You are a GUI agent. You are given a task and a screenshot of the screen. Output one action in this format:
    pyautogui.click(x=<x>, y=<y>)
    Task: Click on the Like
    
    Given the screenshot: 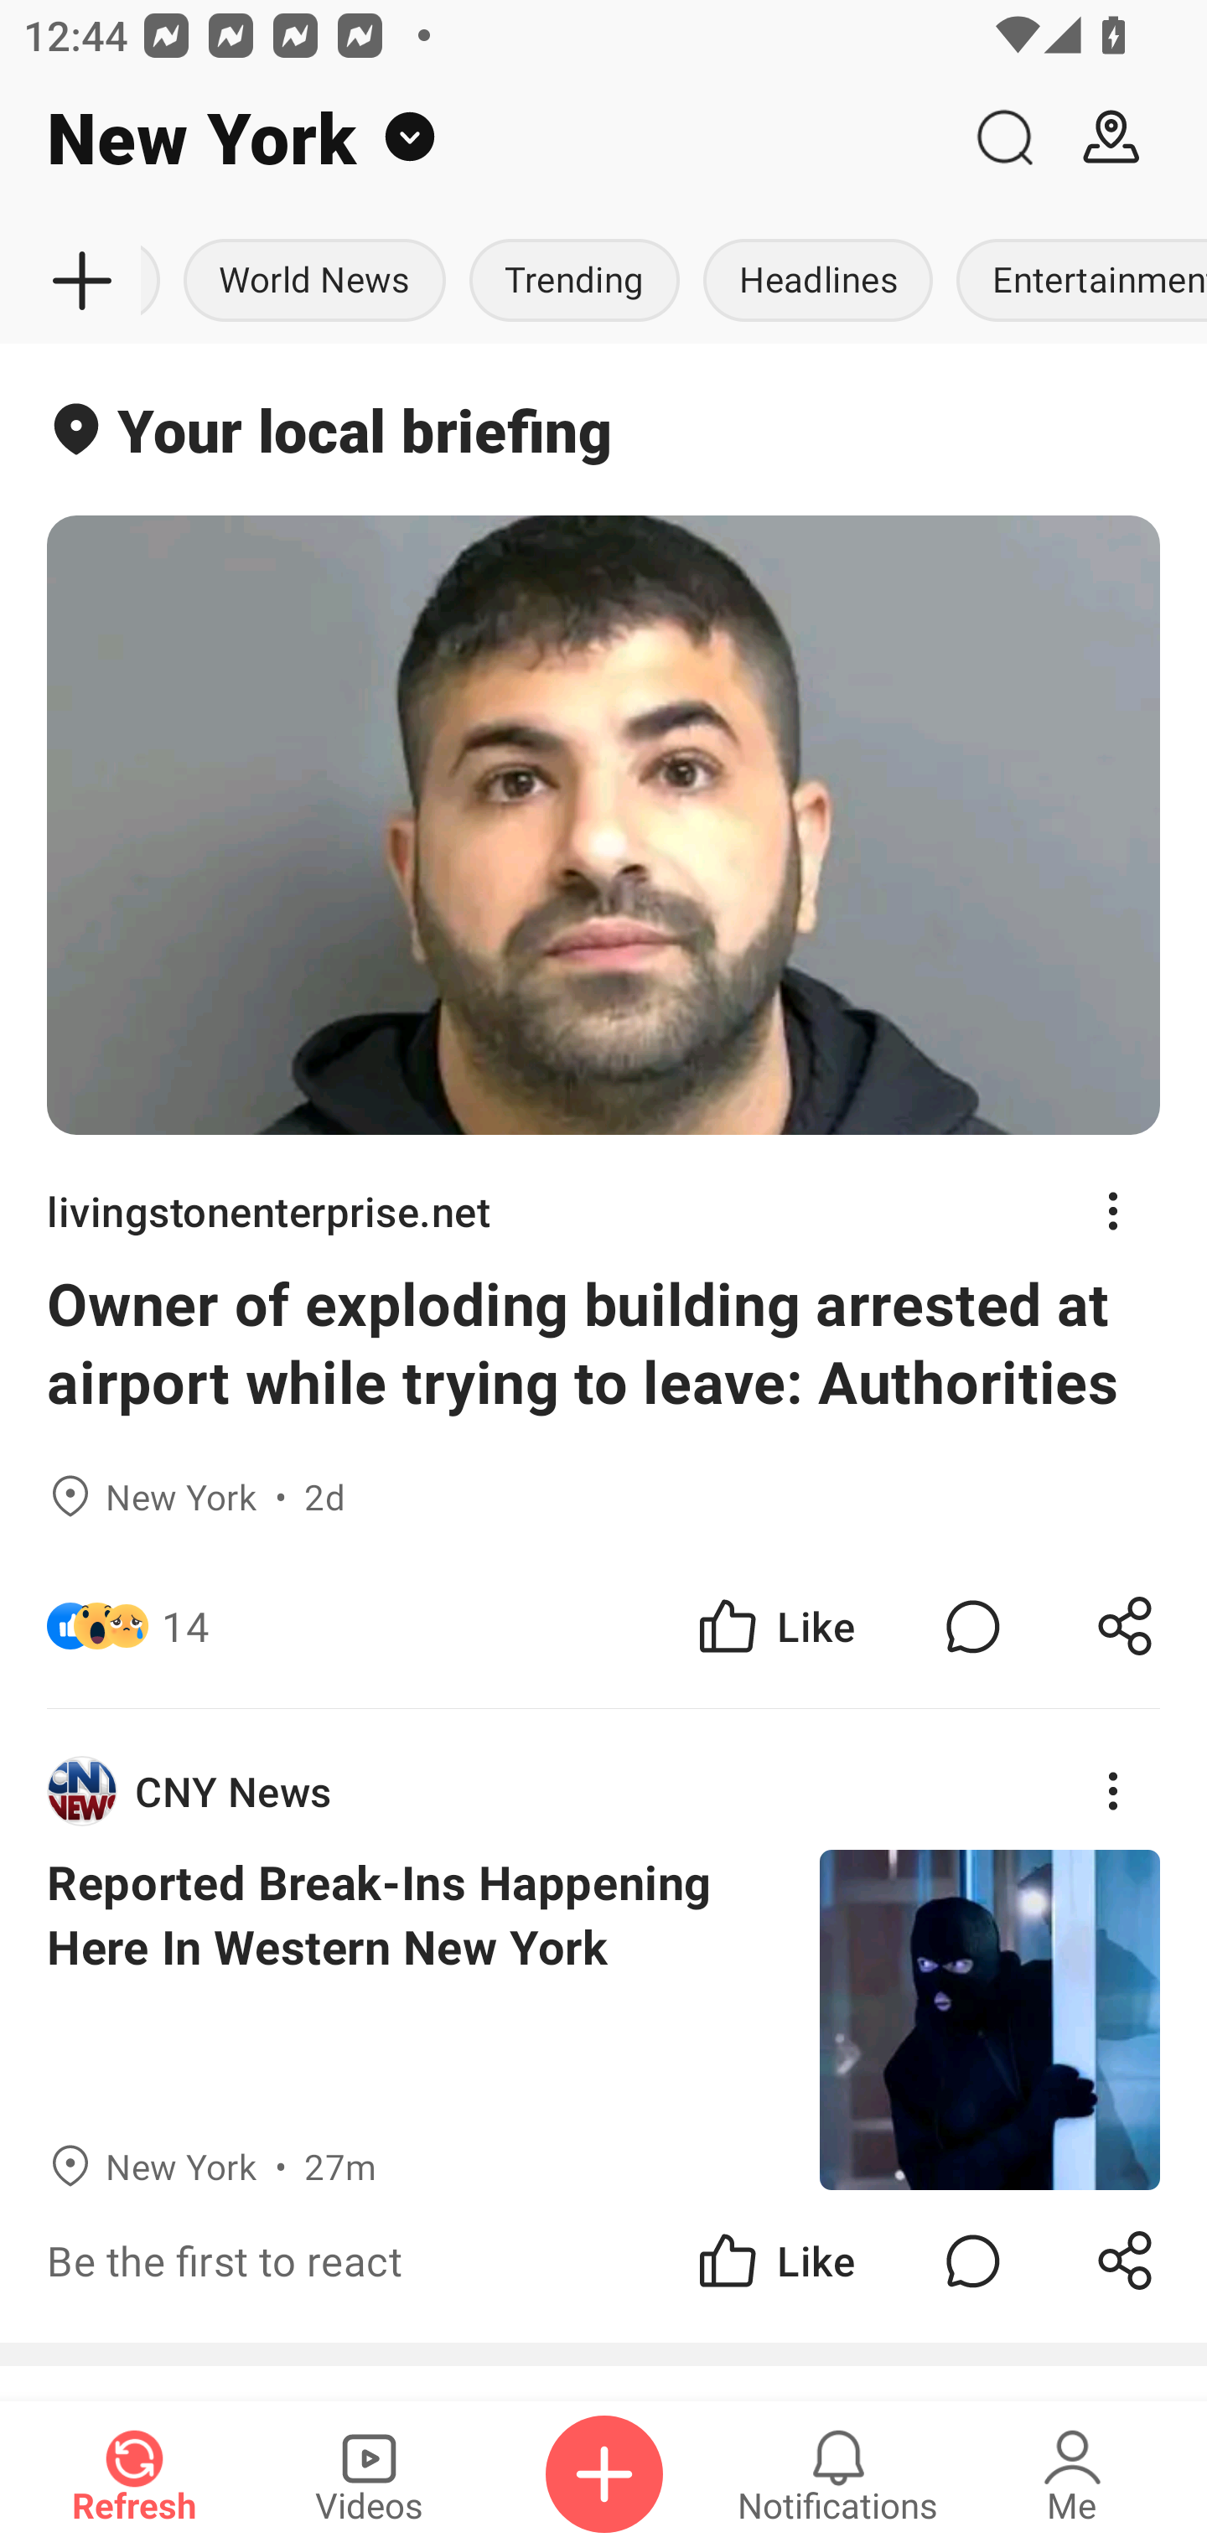 What is the action you would take?
    pyautogui.click(x=774, y=1626)
    